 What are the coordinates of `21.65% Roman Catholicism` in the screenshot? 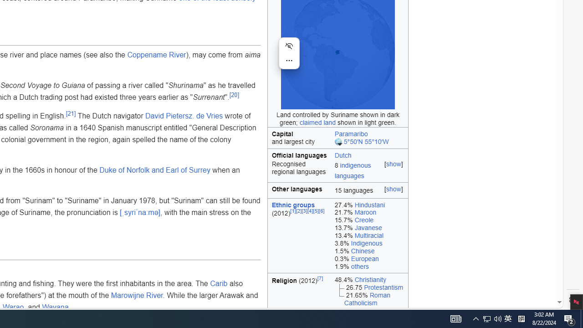 It's located at (369, 299).